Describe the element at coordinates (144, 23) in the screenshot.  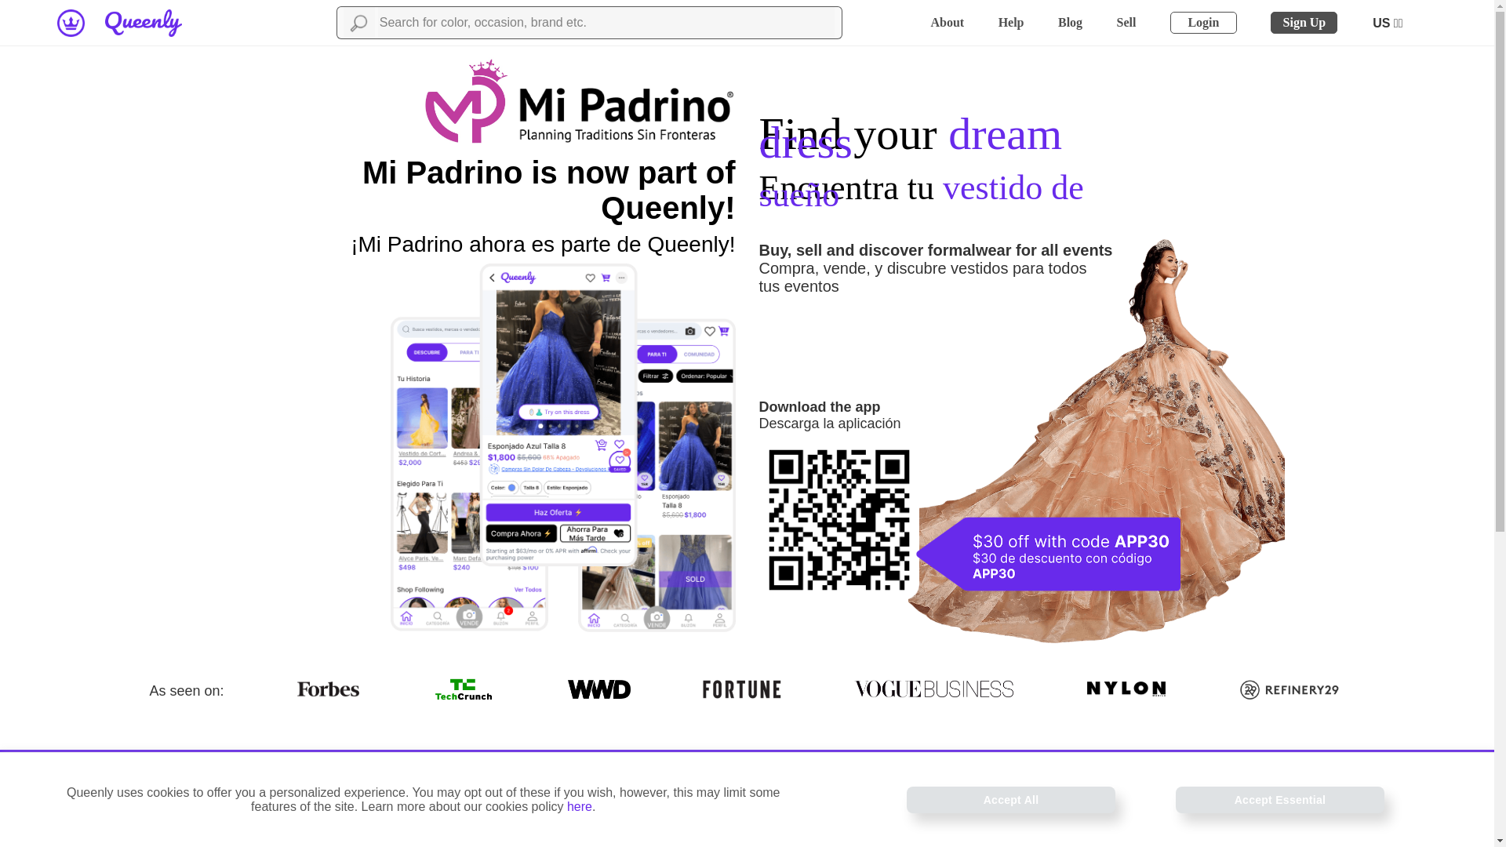
I see `Queenly - Buy and sell prom, pageant, and formal dresses` at that location.